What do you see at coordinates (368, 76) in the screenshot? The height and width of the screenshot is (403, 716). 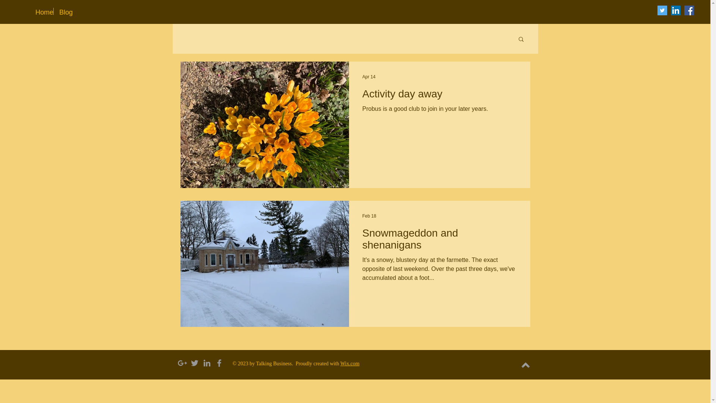 I see `Apr 14` at bounding box center [368, 76].